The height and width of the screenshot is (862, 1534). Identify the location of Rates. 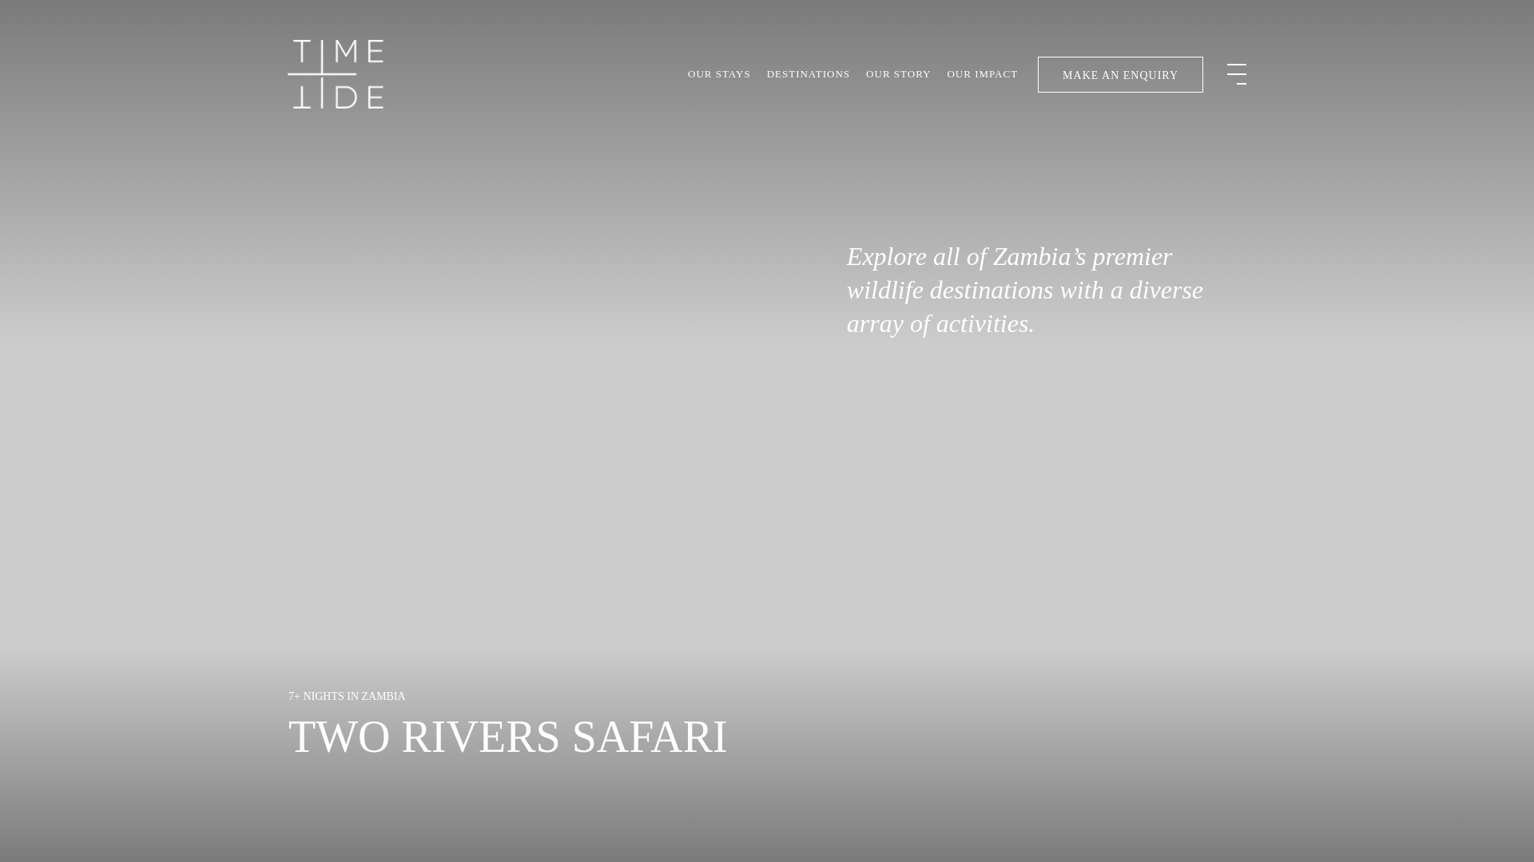
(999, 216).